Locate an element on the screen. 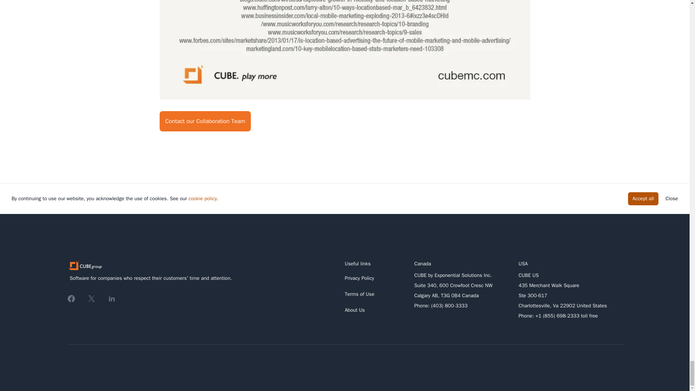  Facebook is located at coordinates (71, 299).